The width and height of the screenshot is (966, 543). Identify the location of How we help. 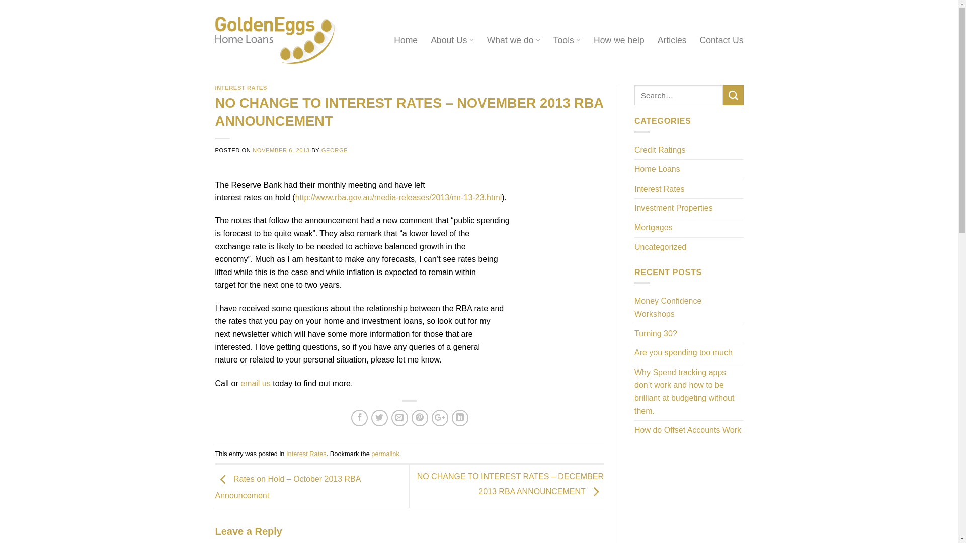
(619, 40).